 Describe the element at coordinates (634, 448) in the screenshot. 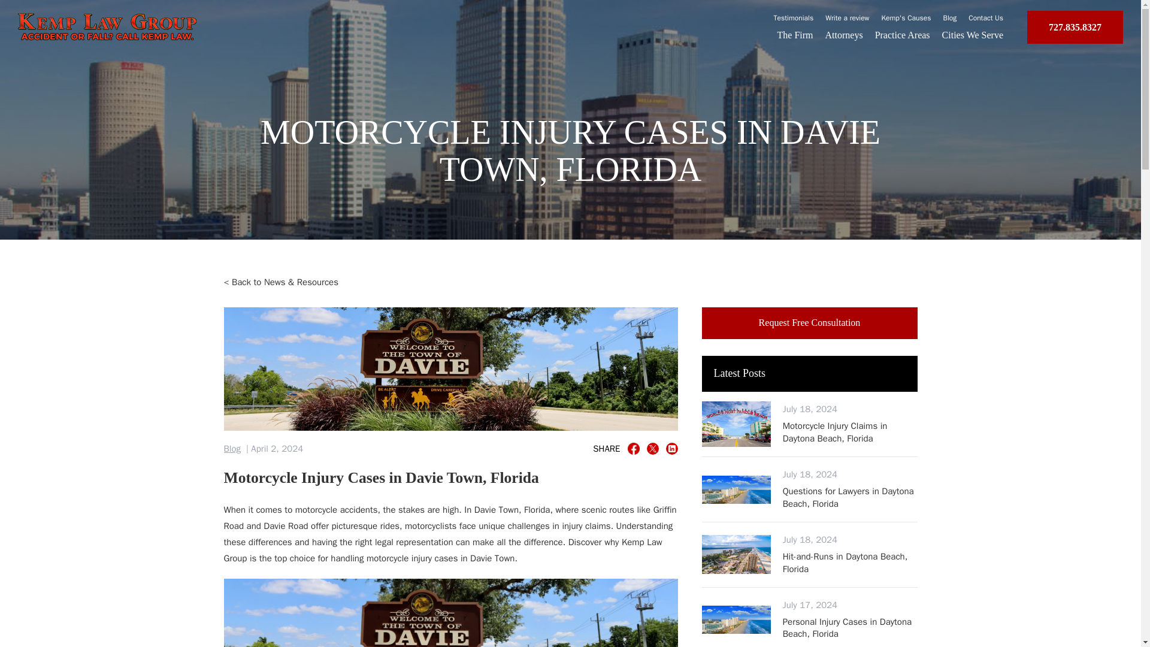

I see `Blog` at that location.